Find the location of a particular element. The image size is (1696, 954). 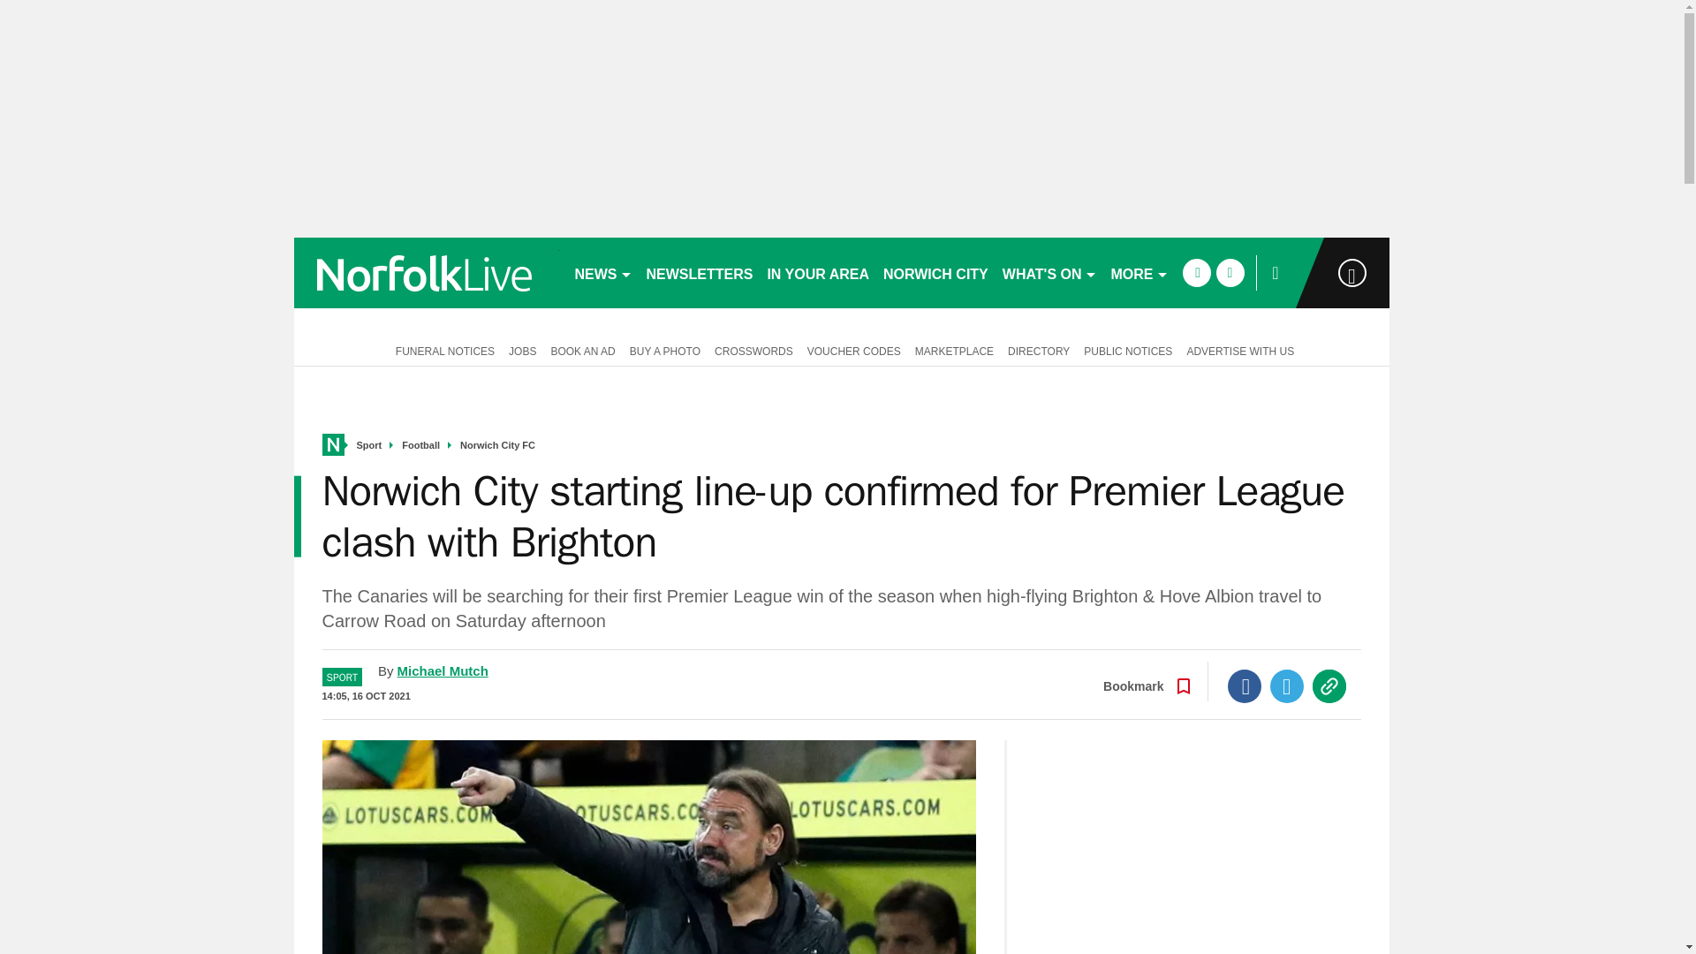

PUBLIC NOTICES is located at coordinates (1127, 350).